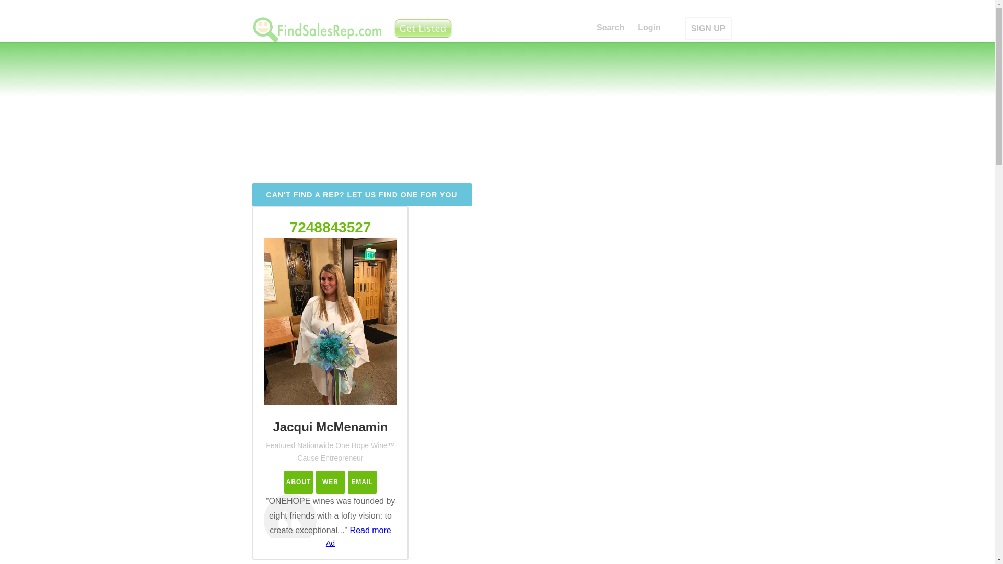 Image resolution: width=1003 pixels, height=564 pixels. Describe the element at coordinates (363, 481) in the screenshot. I see `EMAIL` at that location.